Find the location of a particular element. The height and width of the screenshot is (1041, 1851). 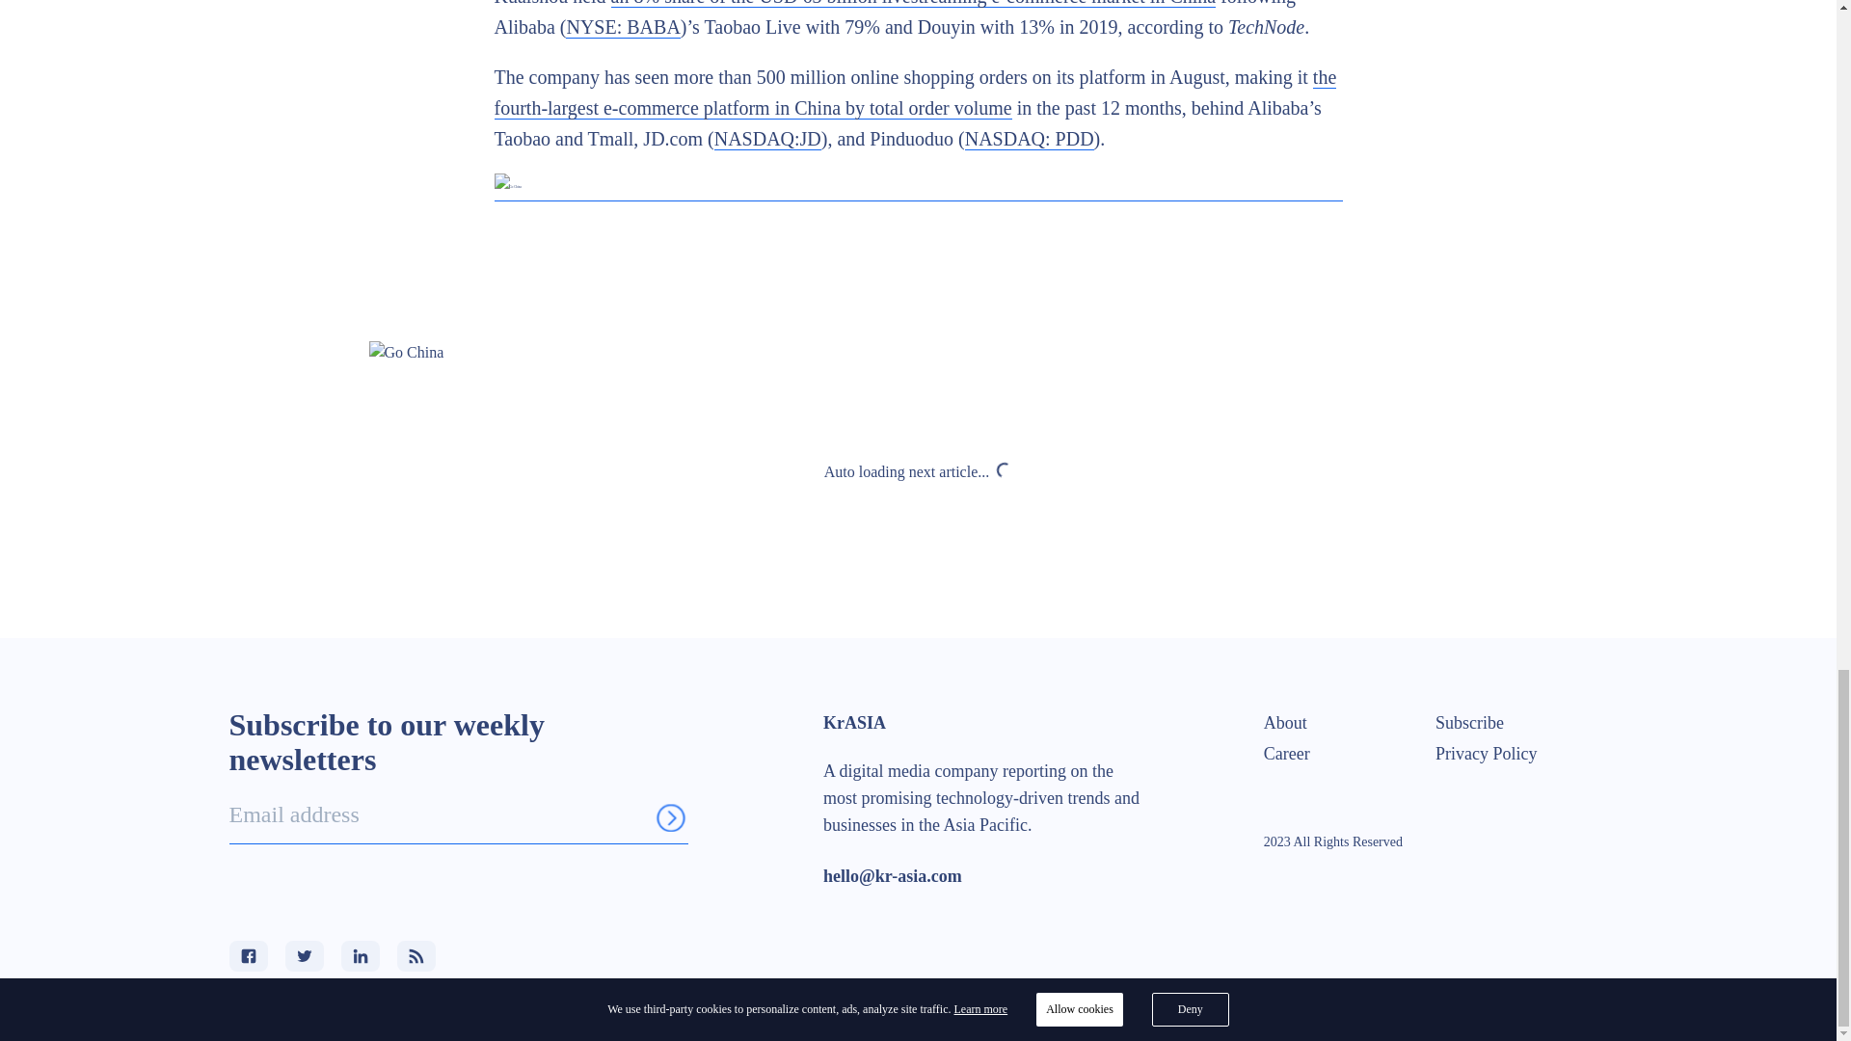

Go China is located at coordinates (918, 187).